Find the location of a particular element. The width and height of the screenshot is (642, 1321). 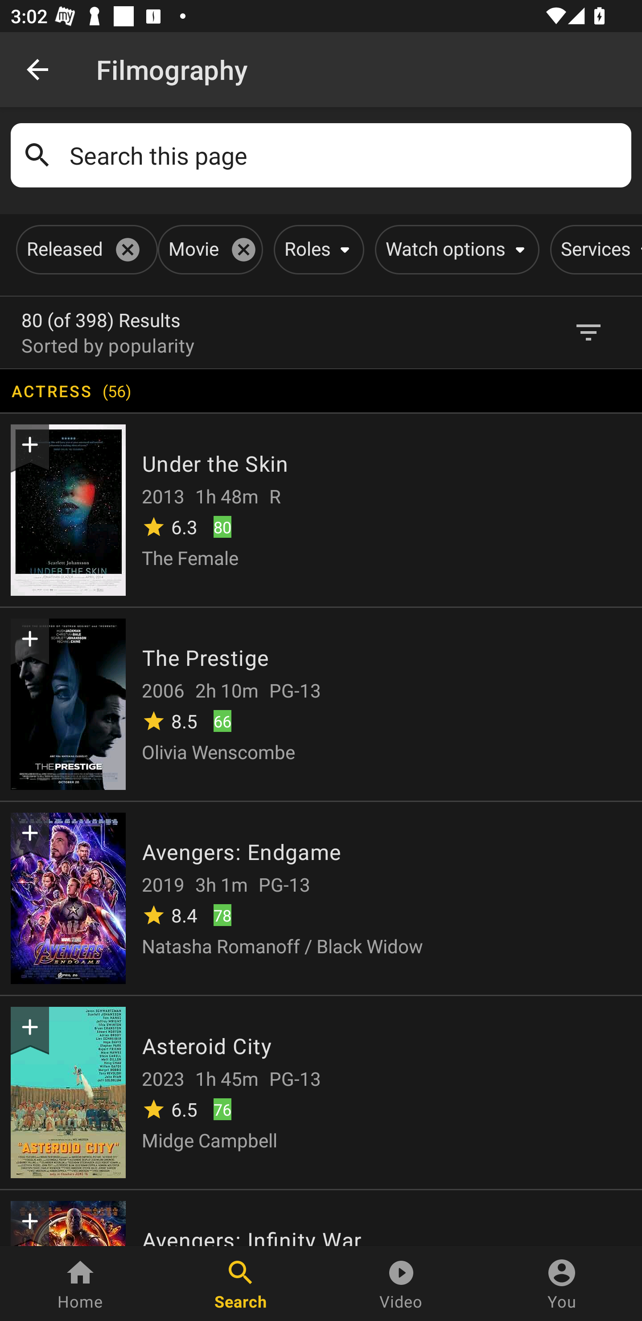

Roles is located at coordinates (316, 249).